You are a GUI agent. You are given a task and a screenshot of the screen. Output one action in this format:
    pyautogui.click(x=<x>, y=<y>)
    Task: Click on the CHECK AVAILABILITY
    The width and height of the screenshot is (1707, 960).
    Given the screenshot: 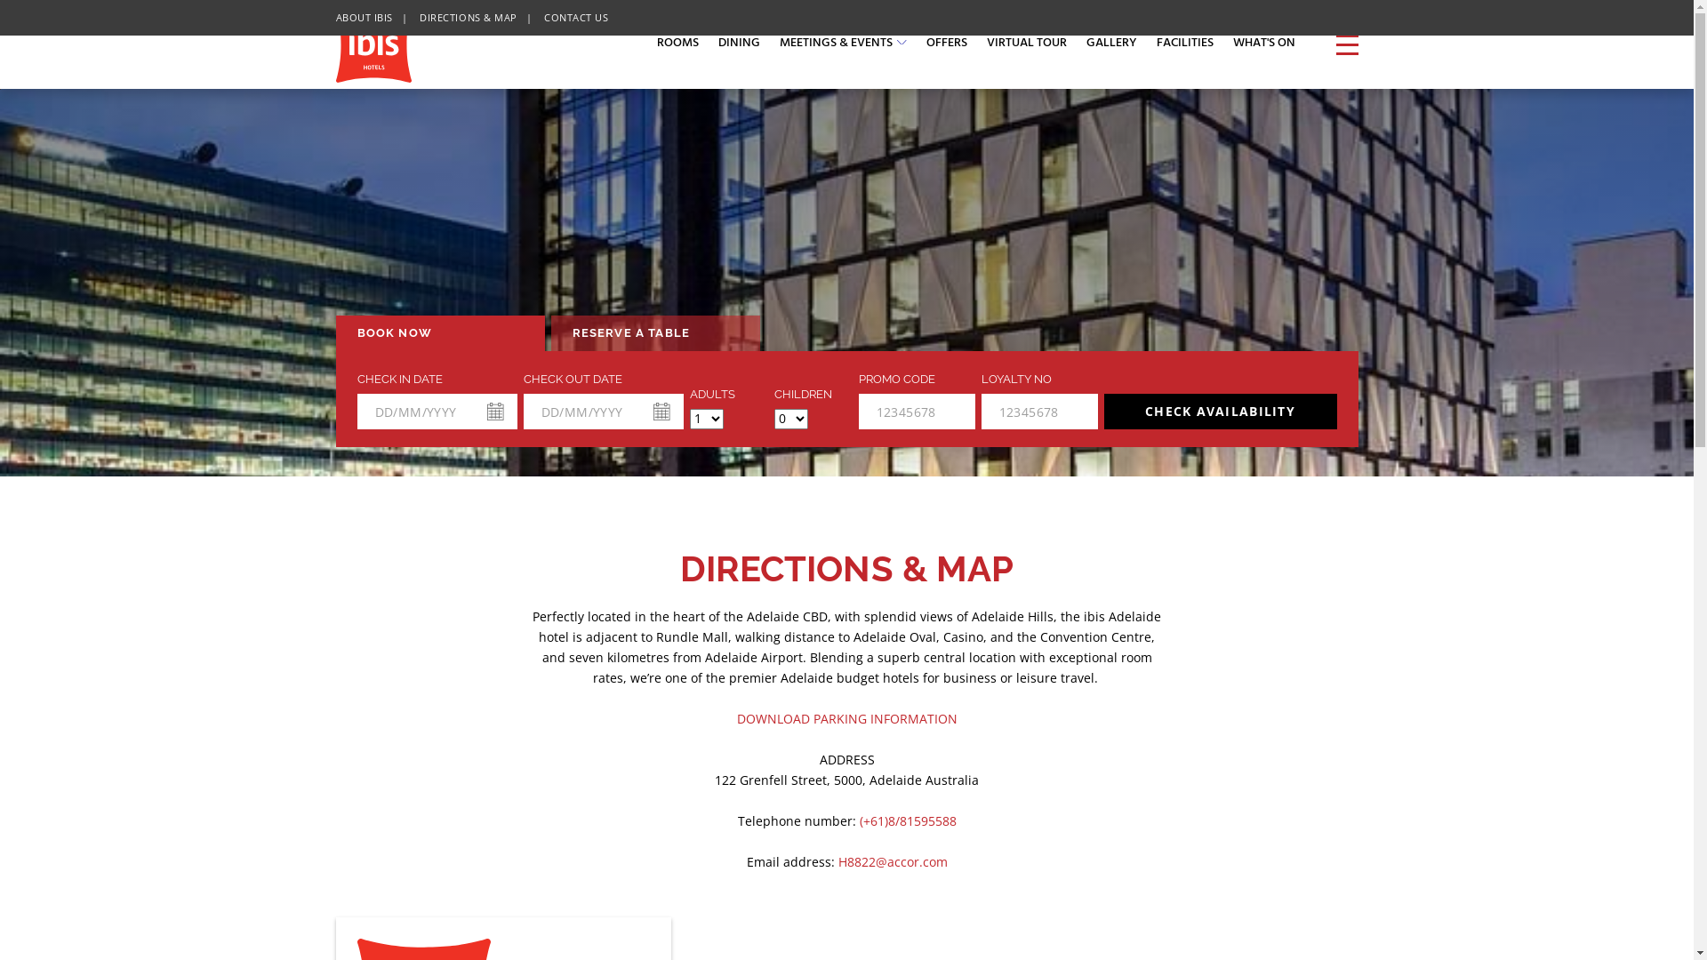 What is the action you would take?
    pyautogui.click(x=1221, y=412)
    